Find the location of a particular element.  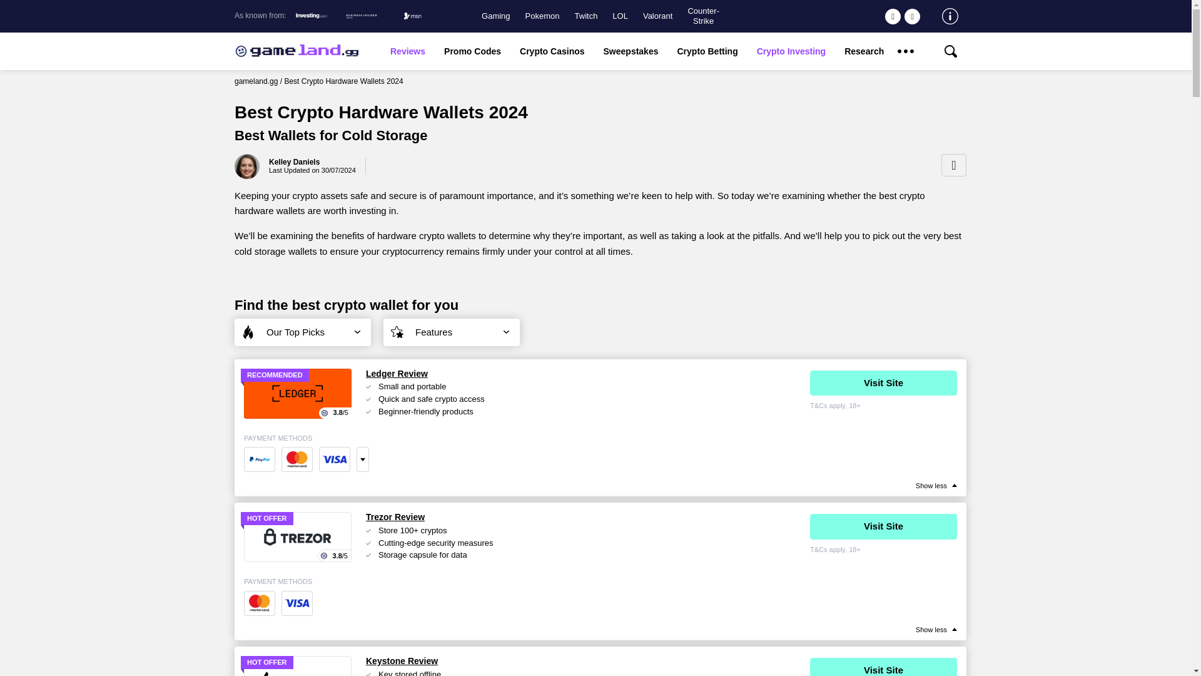

Gaming is located at coordinates (495, 16).